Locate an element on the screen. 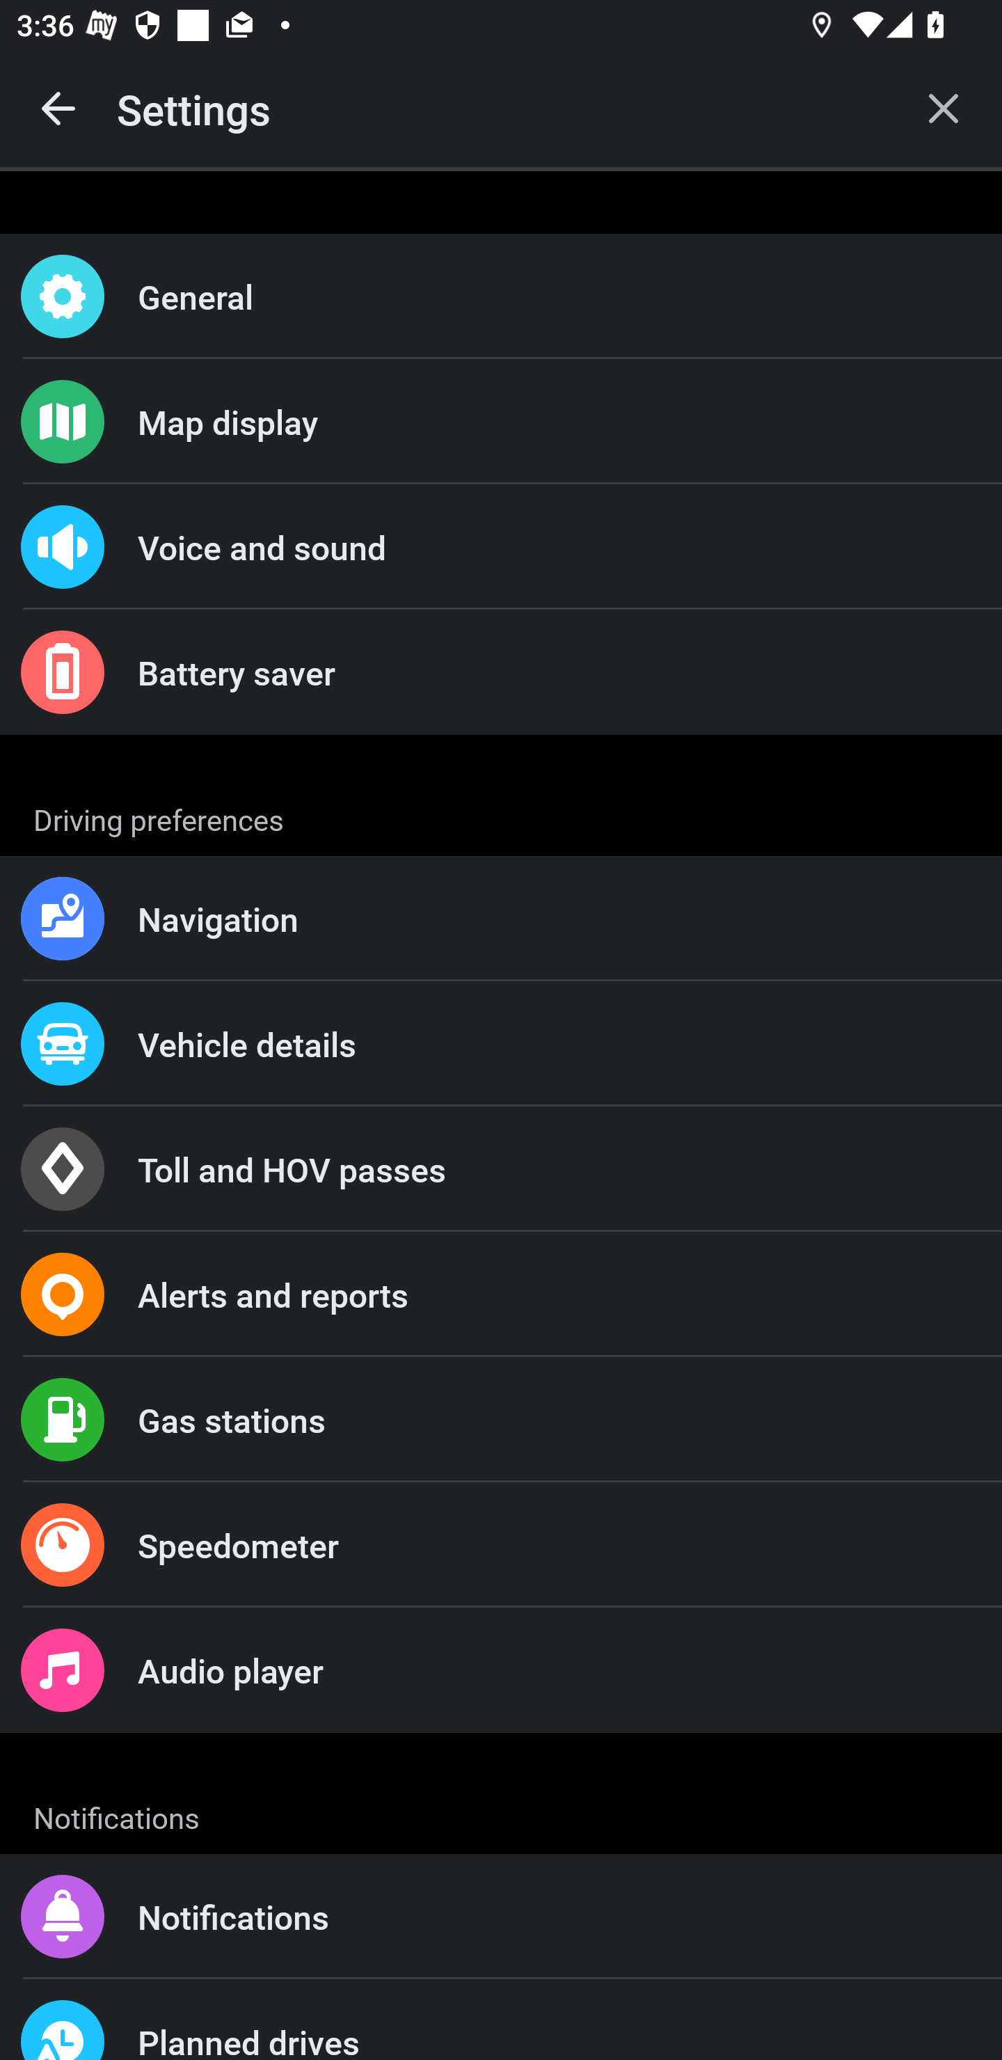 The height and width of the screenshot is (2060, 1002). Speedometer is located at coordinates (501, 1545).